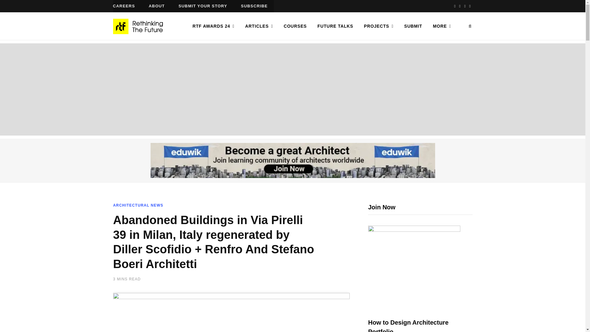  I want to click on SUBMIT YOUR STORY, so click(203, 6).